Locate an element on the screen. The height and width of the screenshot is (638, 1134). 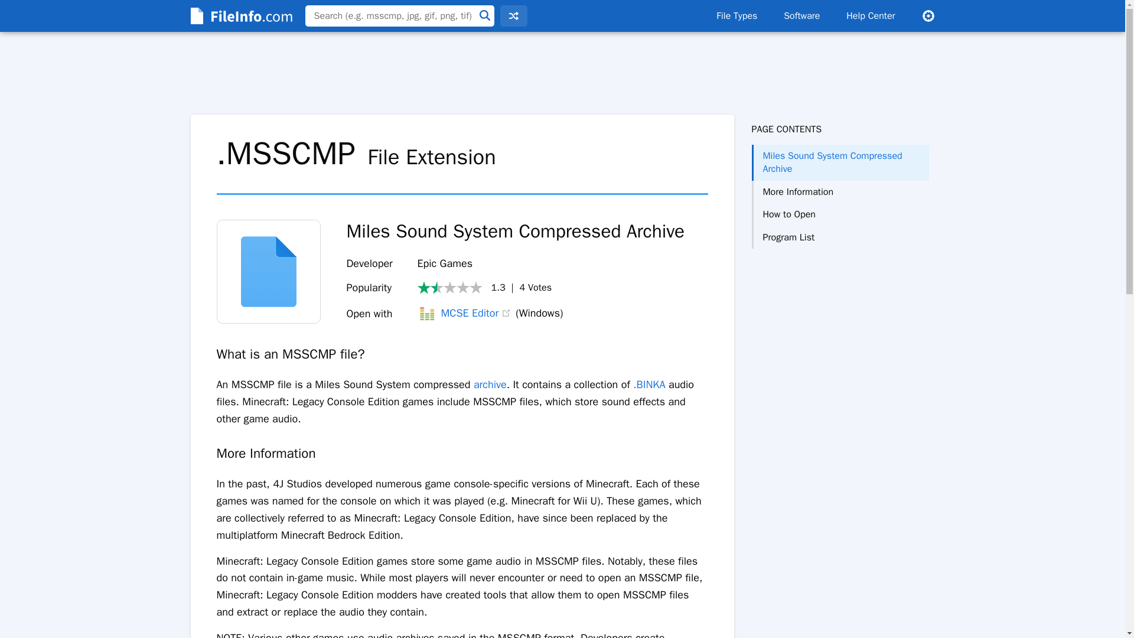
Settings is located at coordinates (927, 16).